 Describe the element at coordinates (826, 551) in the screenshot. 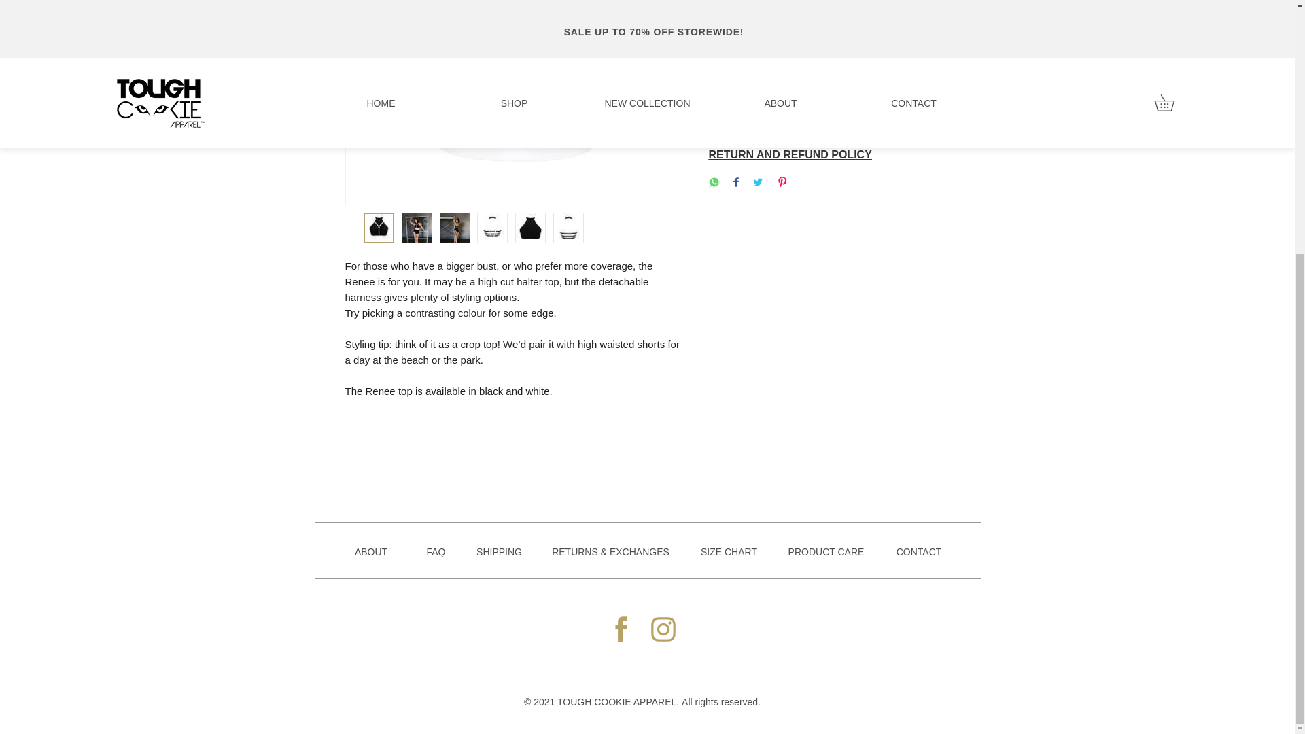

I see `PRODUCT CARE` at that location.